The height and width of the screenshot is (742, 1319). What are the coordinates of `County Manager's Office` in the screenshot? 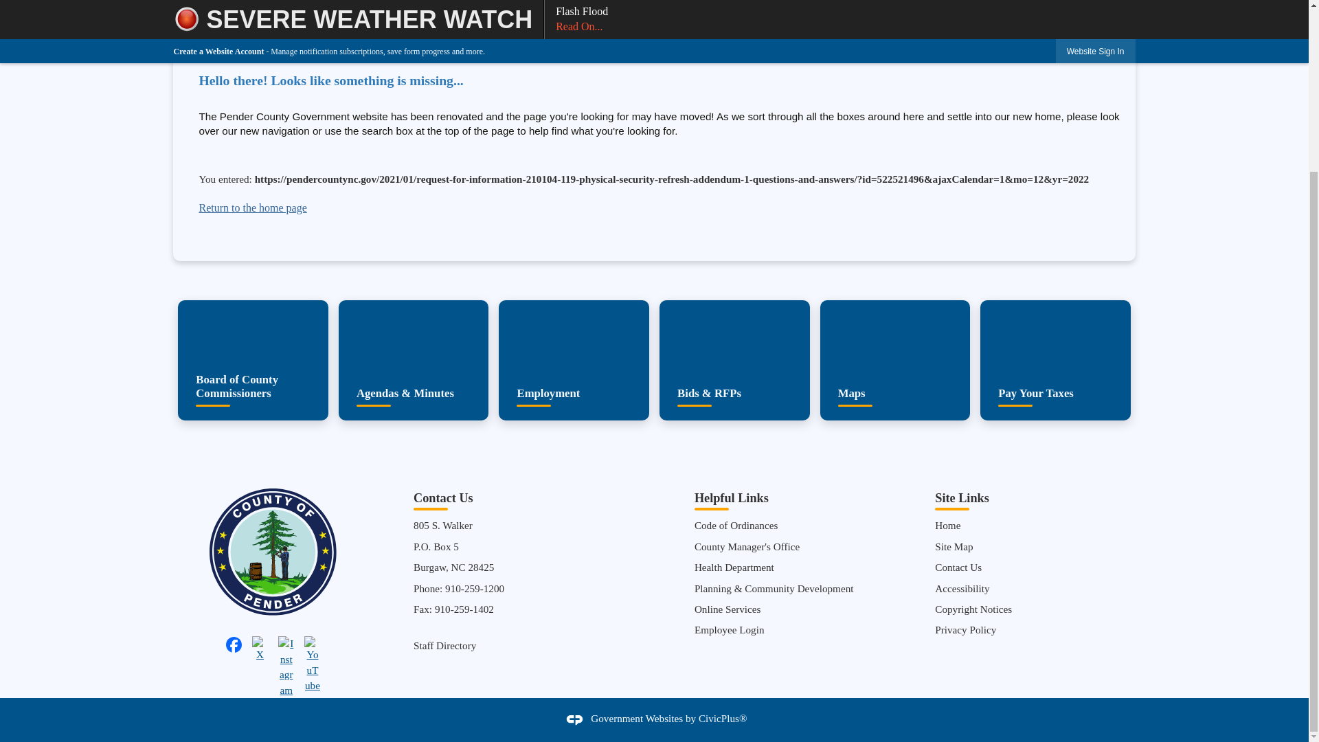 It's located at (747, 546).